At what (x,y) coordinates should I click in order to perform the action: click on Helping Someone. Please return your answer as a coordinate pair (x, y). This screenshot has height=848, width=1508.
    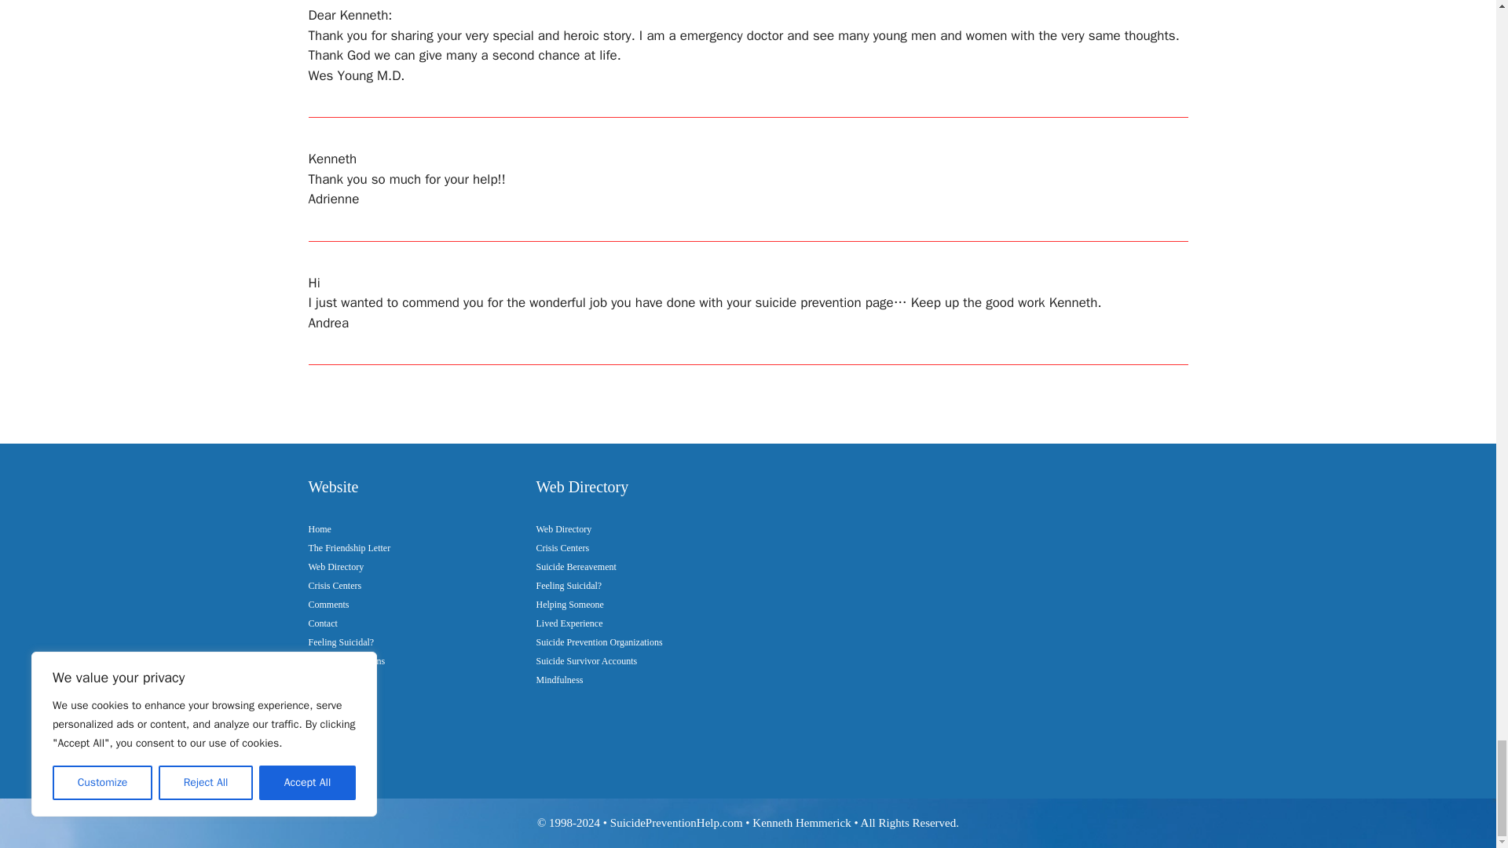
    Looking at the image, I should click on (341, 679).